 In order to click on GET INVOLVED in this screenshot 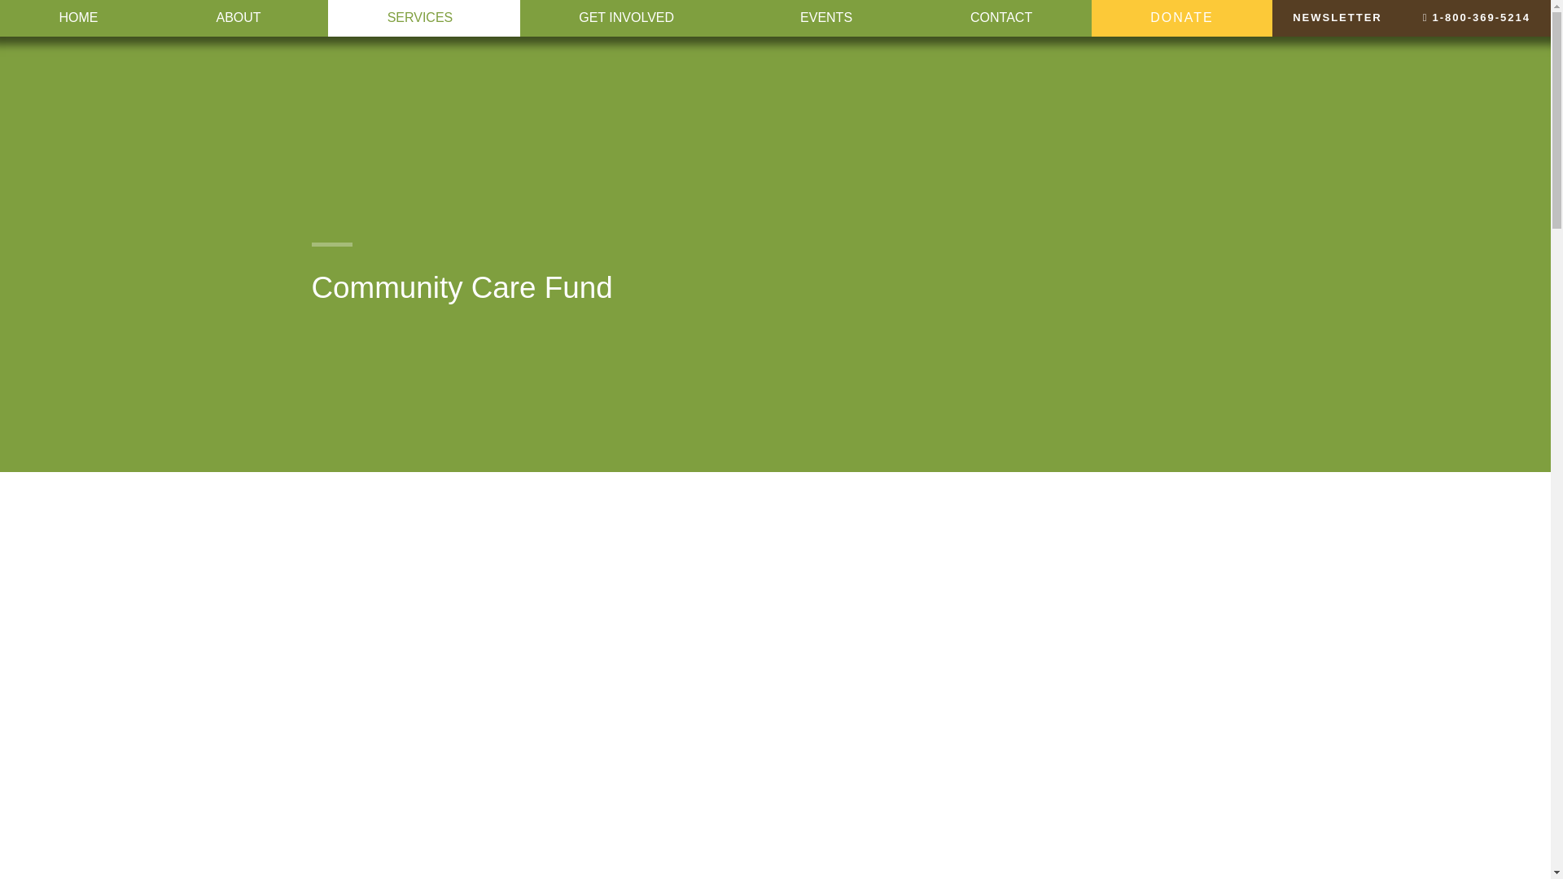, I will do `click(630, 18)`.